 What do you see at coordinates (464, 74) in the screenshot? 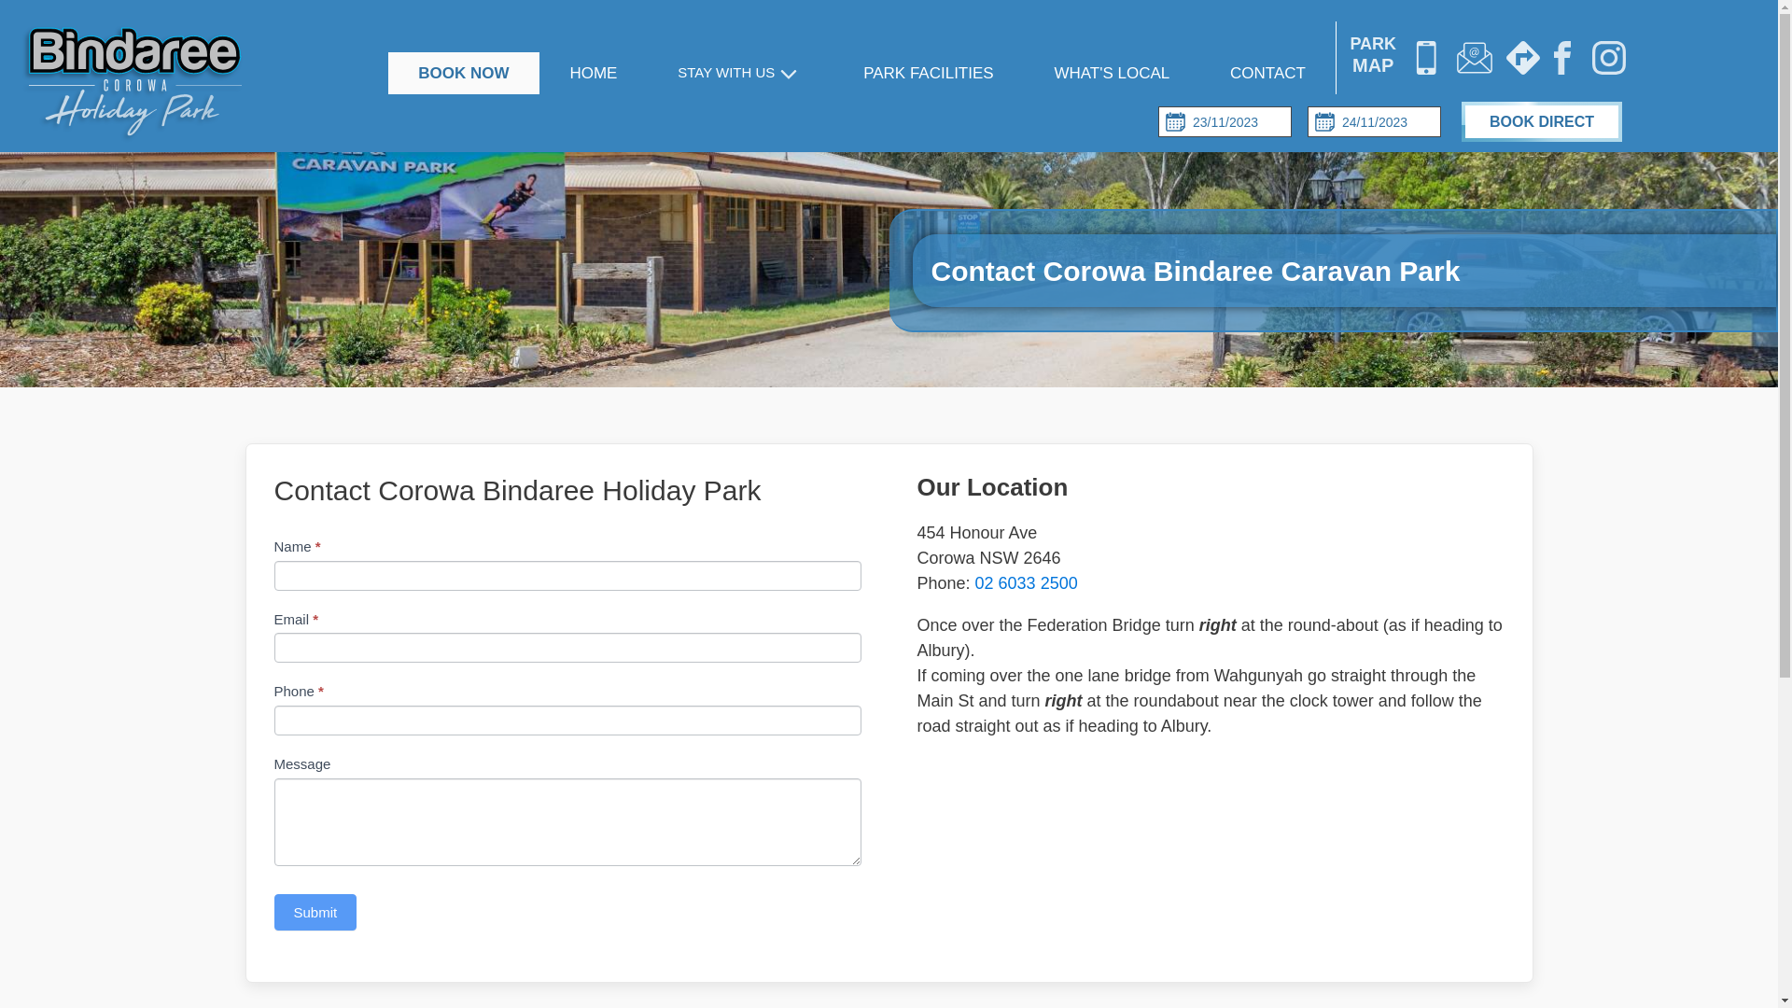
I see `BOOK NOW` at bounding box center [464, 74].